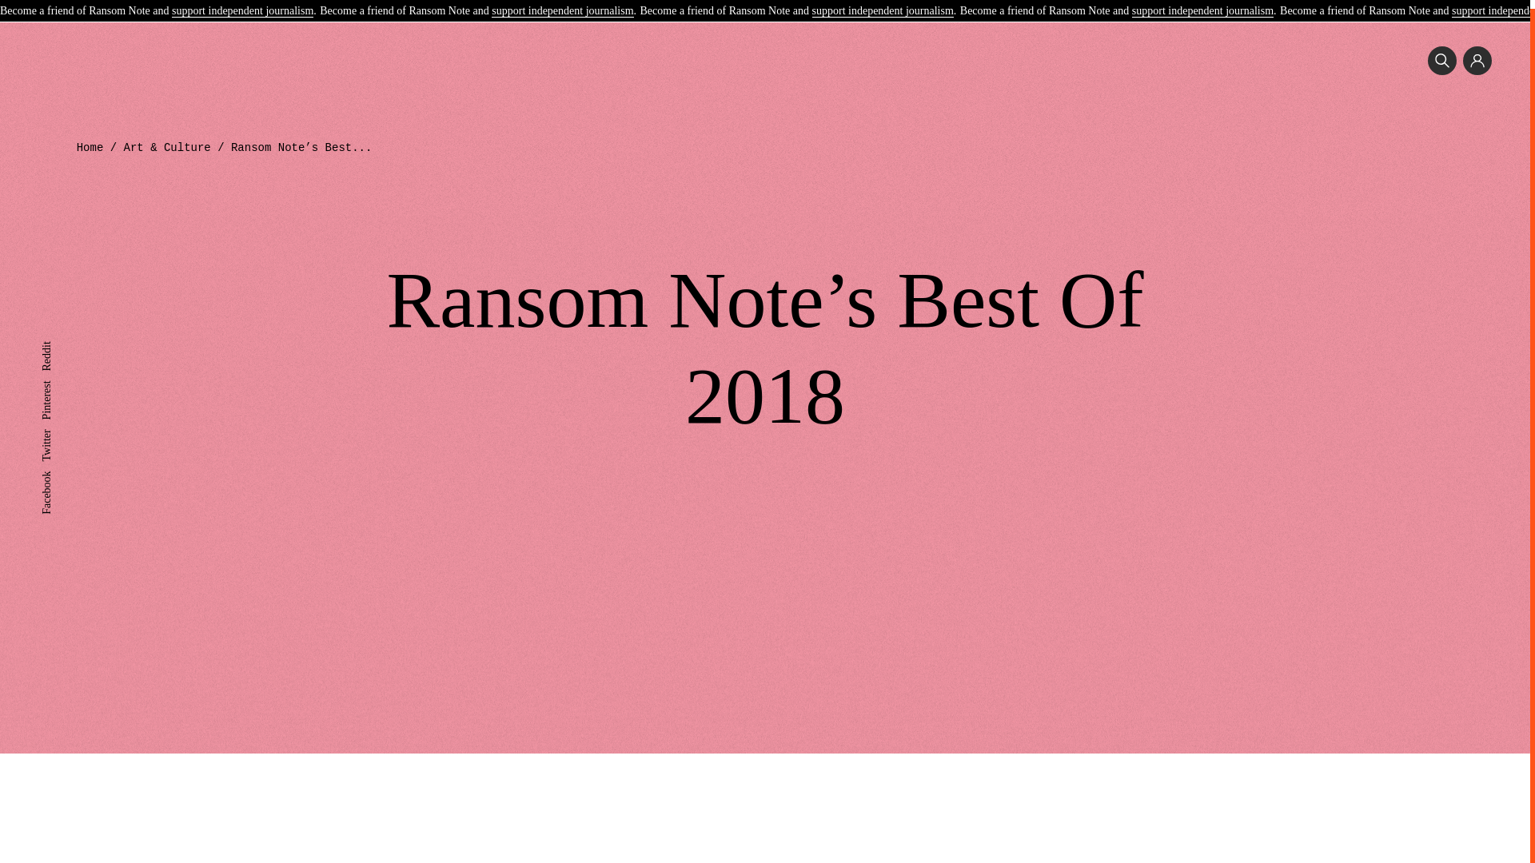  Describe the element at coordinates (60, 377) in the screenshot. I see `Pinterest` at that location.